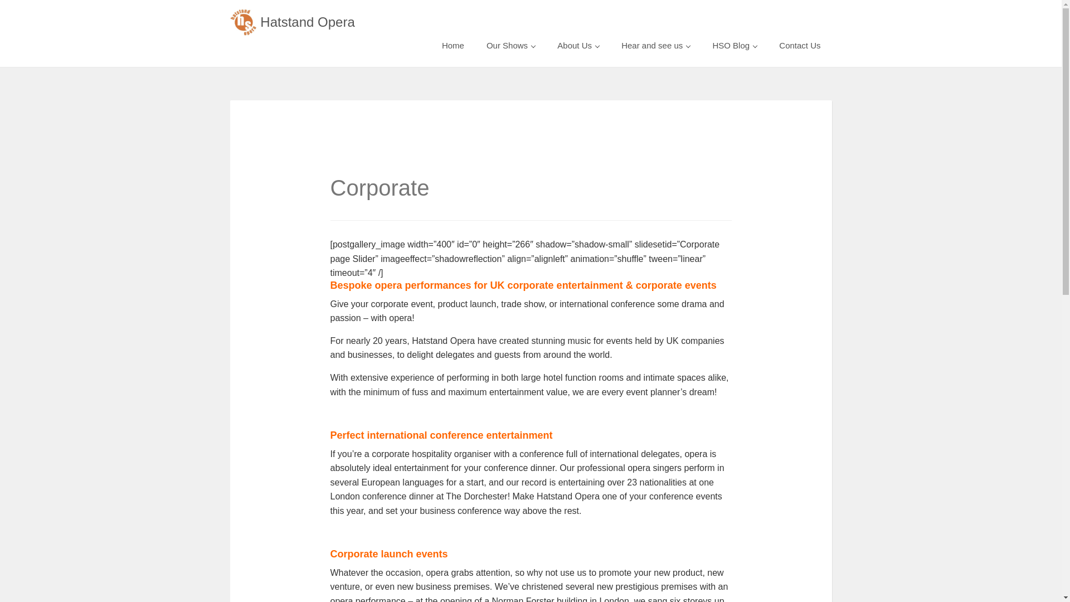 The width and height of the screenshot is (1070, 602). I want to click on About Us, so click(577, 46).